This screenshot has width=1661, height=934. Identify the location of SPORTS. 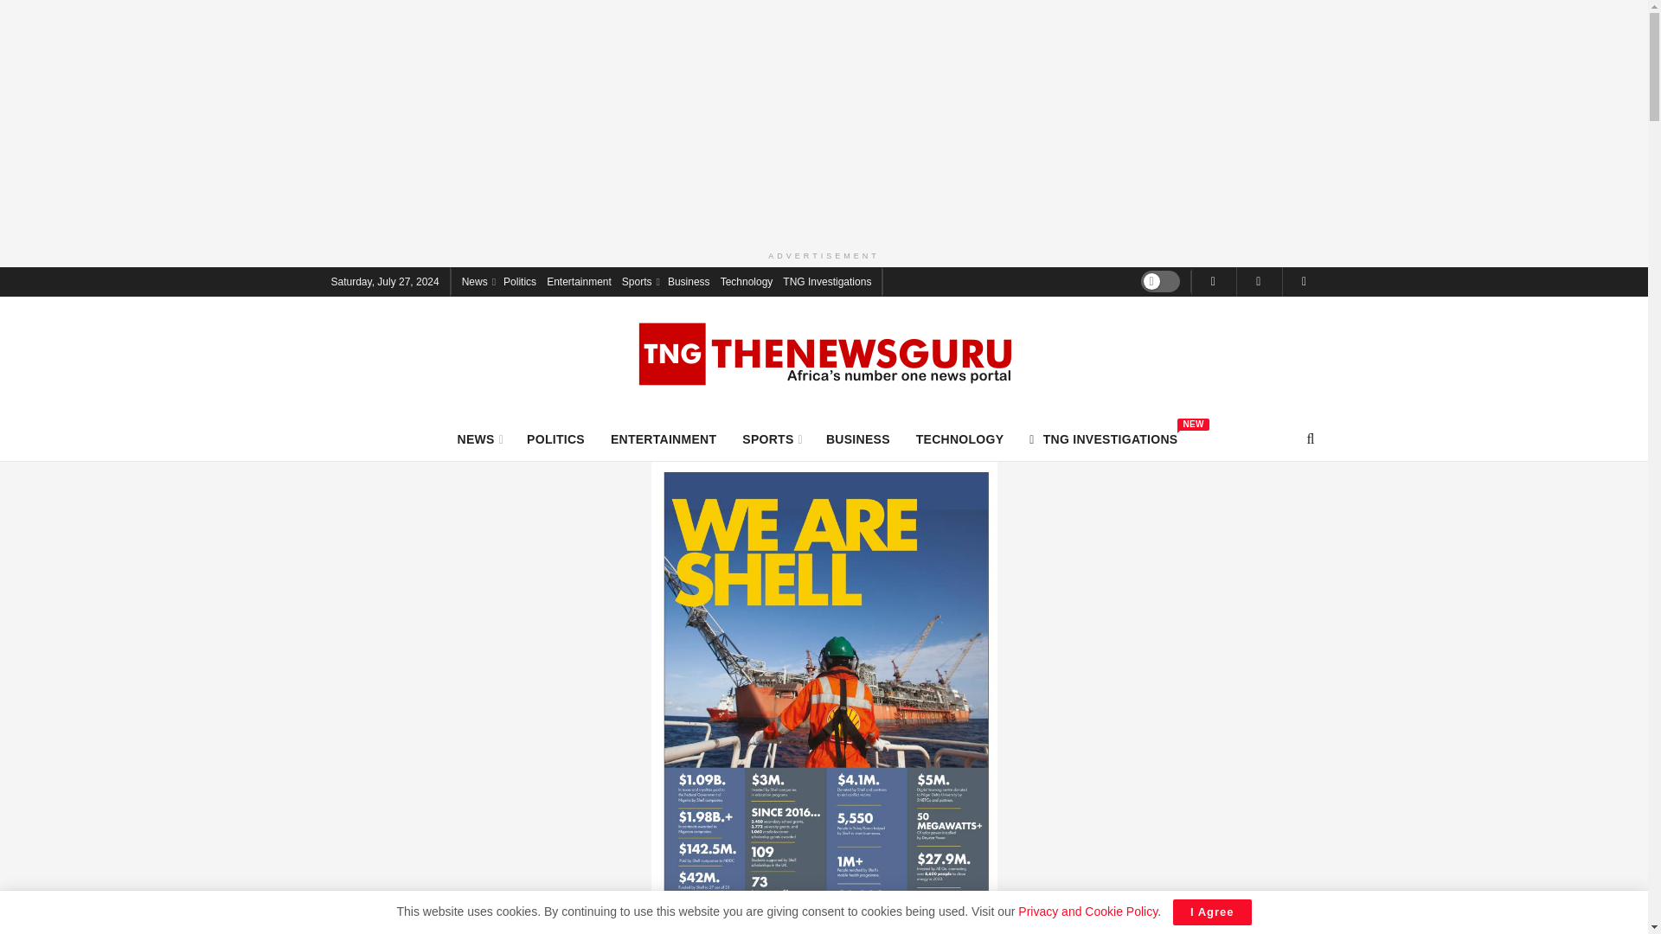
(960, 438).